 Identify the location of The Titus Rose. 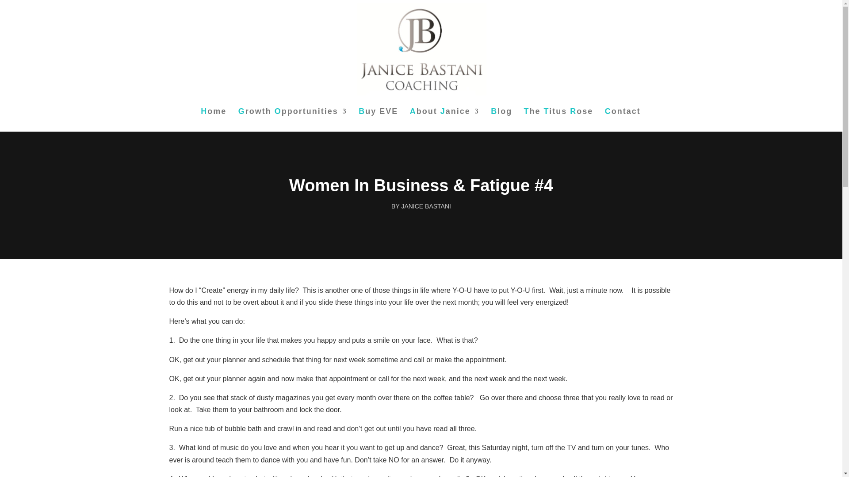
(558, 120).